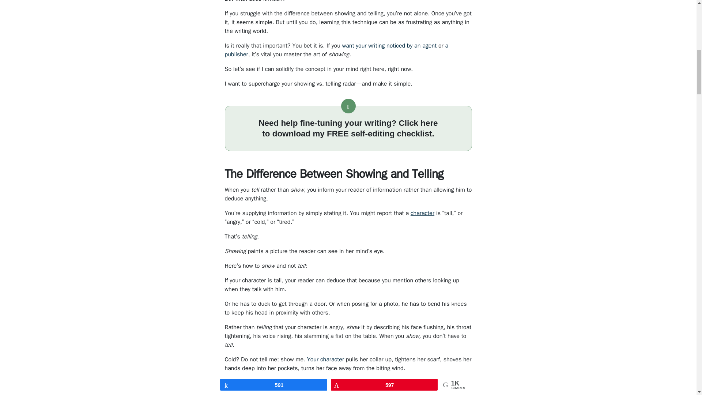  Describe the element at coordinates (430, 45) in the screenshot. I see `agent` at that location.